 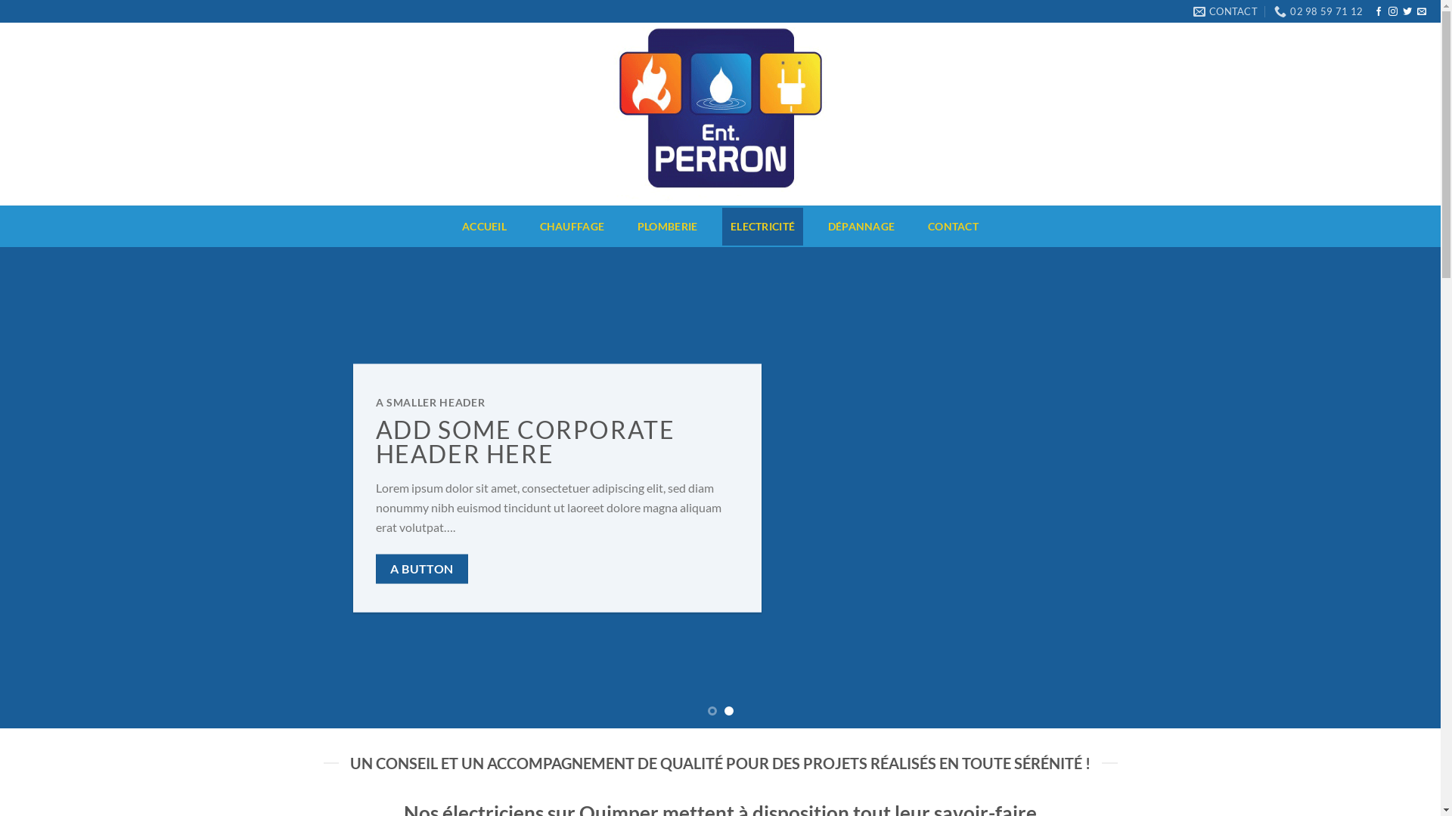 What do you see at coordinates (667, 227) in the screenshot?
I see `PLOMBERIE` at bounding box center [667, 227].